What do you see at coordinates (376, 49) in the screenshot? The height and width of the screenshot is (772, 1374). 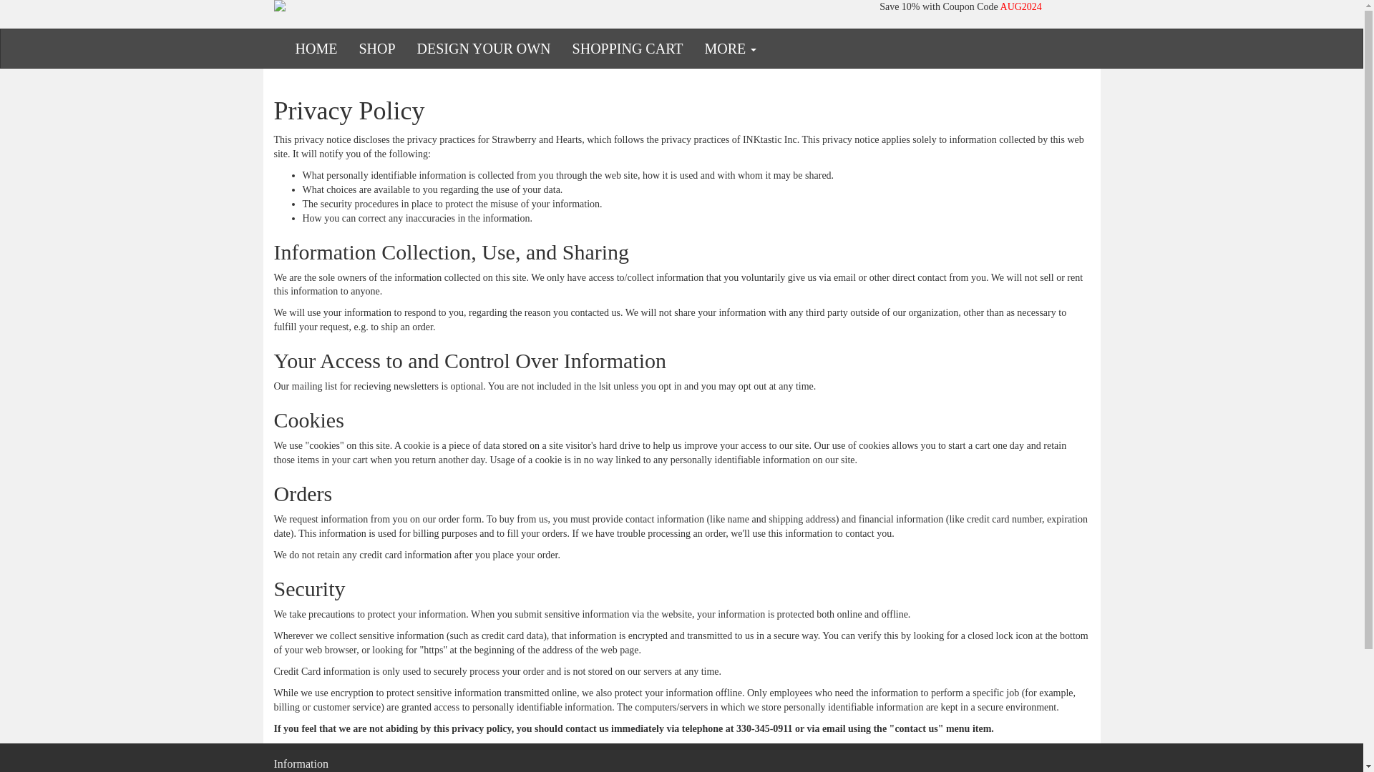 I see `SHOP` at bounding box center [376, 49].